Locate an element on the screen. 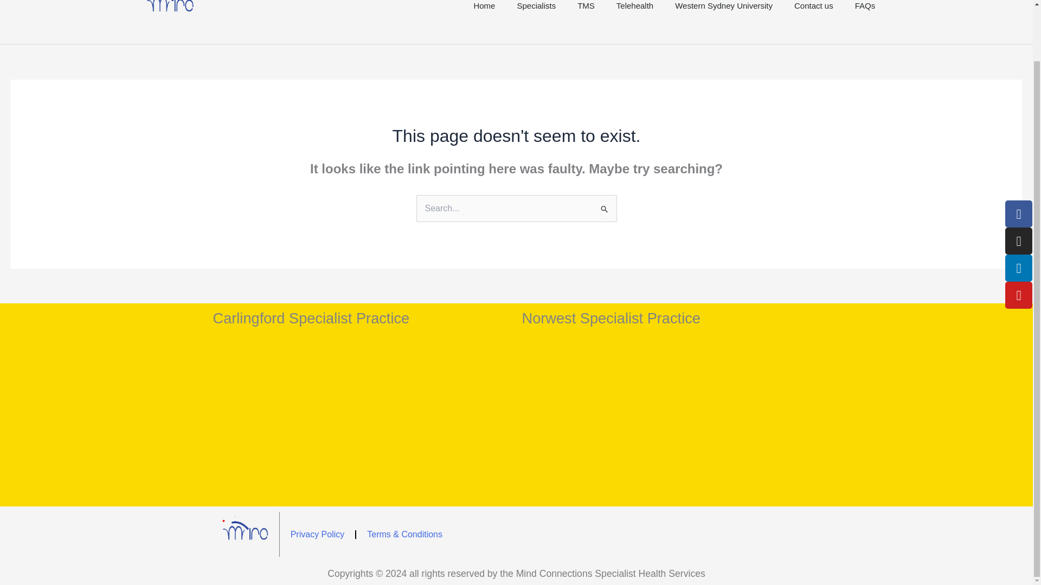 The height and width of the screenshot is (585, 1041). Specialists is located at coordinates (536, 22).